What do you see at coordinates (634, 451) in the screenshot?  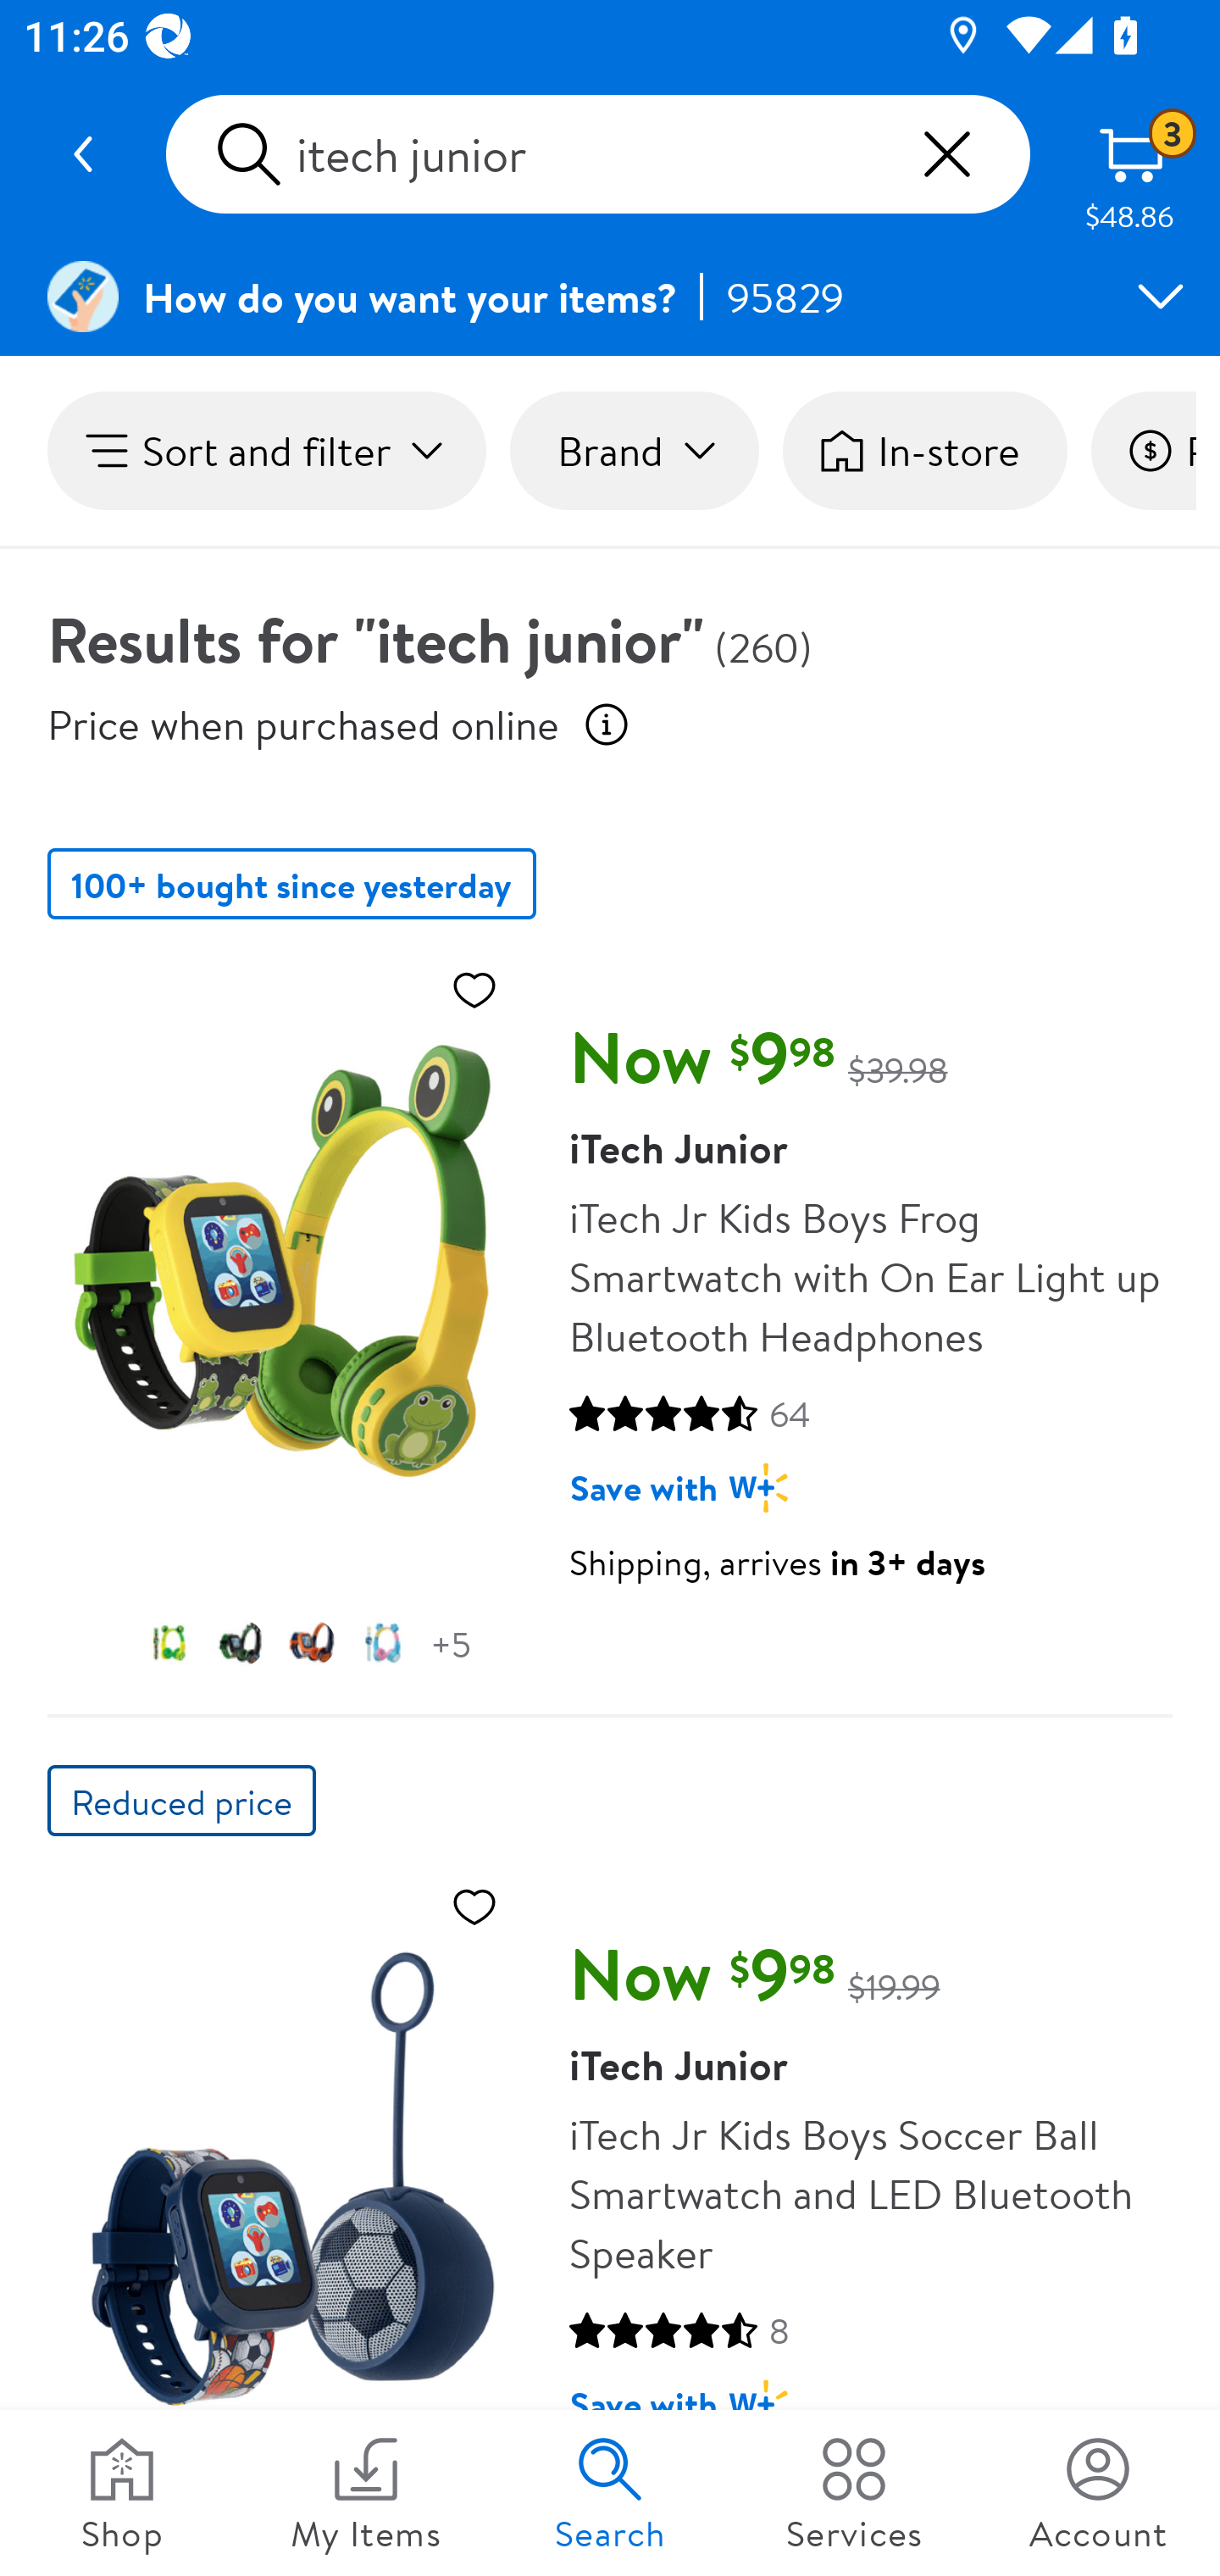 I see `Filter by Brand, not applied,  Brand Select icon` at bounding box center [634, 451].